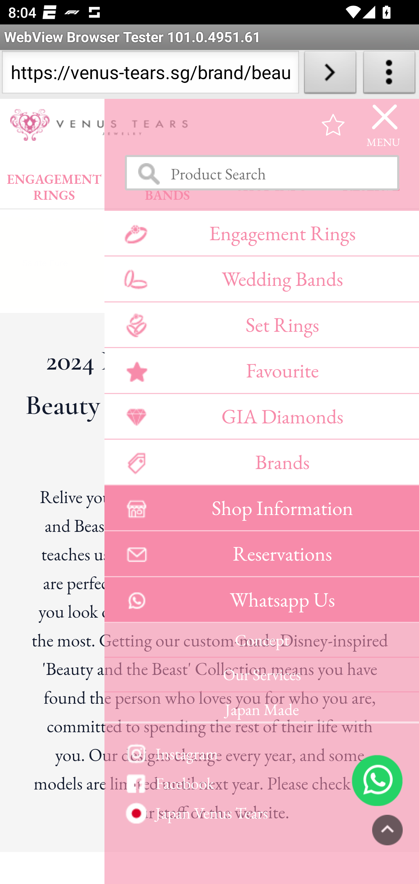 This screenshot has height=884, width=419. I want to click on Instagram, so click(261, 754).